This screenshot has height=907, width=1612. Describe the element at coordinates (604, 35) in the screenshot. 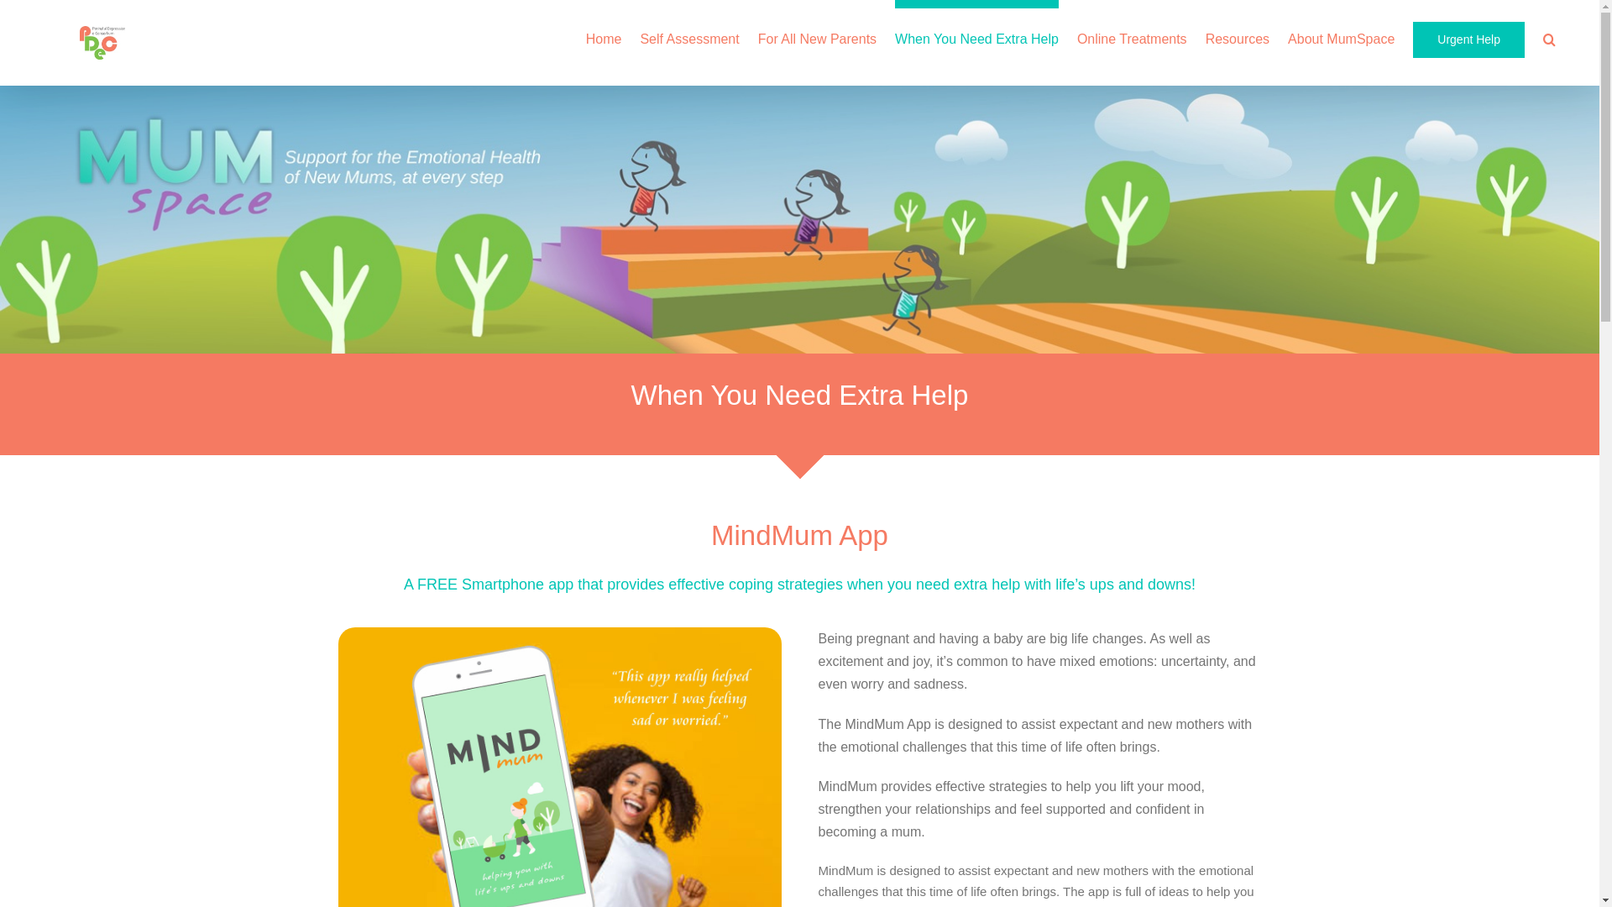

I see `Home` at that location.